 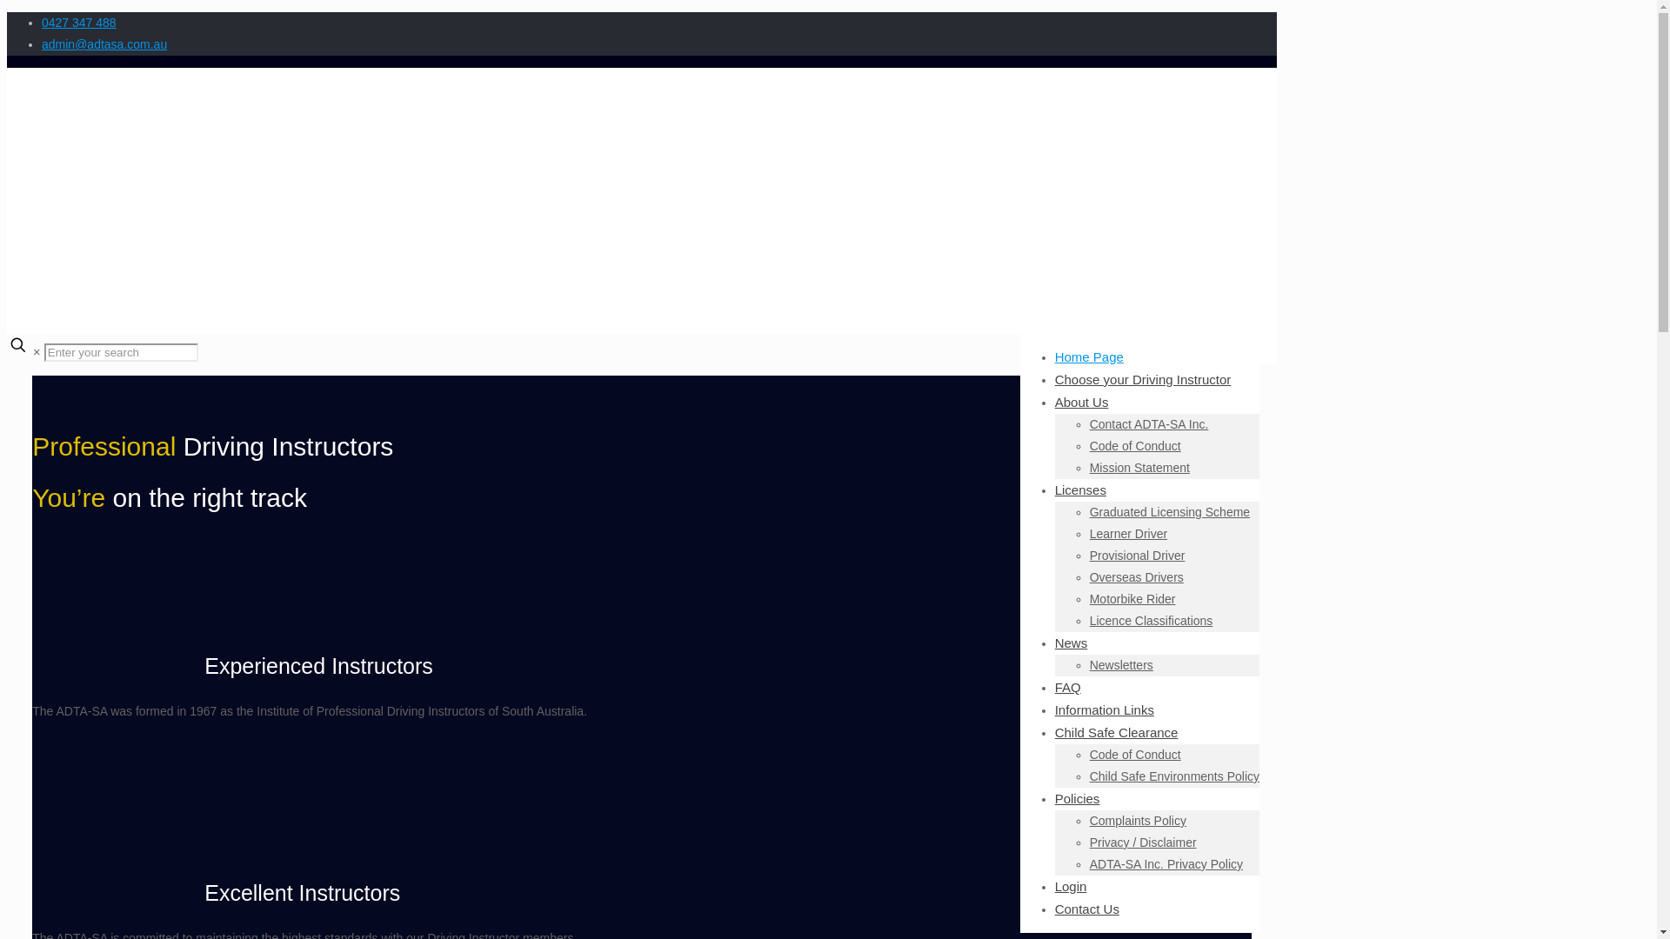 I want to click on Mission Statement, so click(x=1139, y=468).